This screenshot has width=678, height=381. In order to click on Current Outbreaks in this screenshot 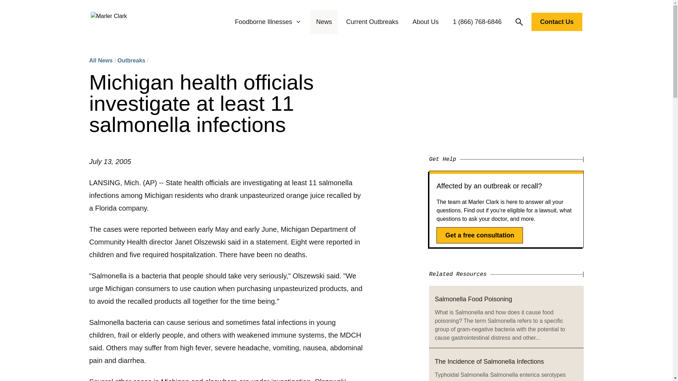, I will do `click(372, 22)`.